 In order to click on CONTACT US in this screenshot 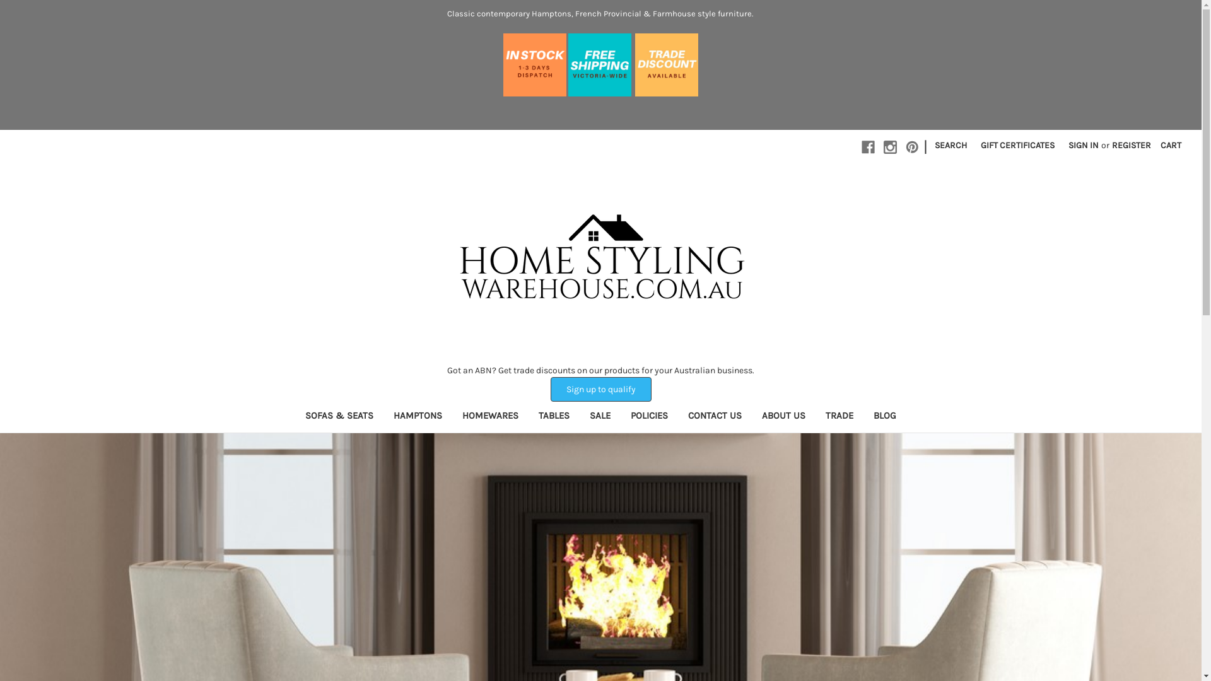, I will do `click(715, 417)`.